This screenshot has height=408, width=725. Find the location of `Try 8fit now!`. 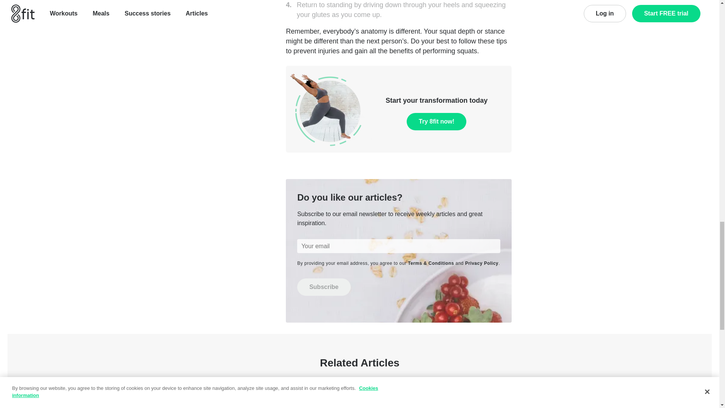

Try 8fit now! is located at coordinates (437, 122).